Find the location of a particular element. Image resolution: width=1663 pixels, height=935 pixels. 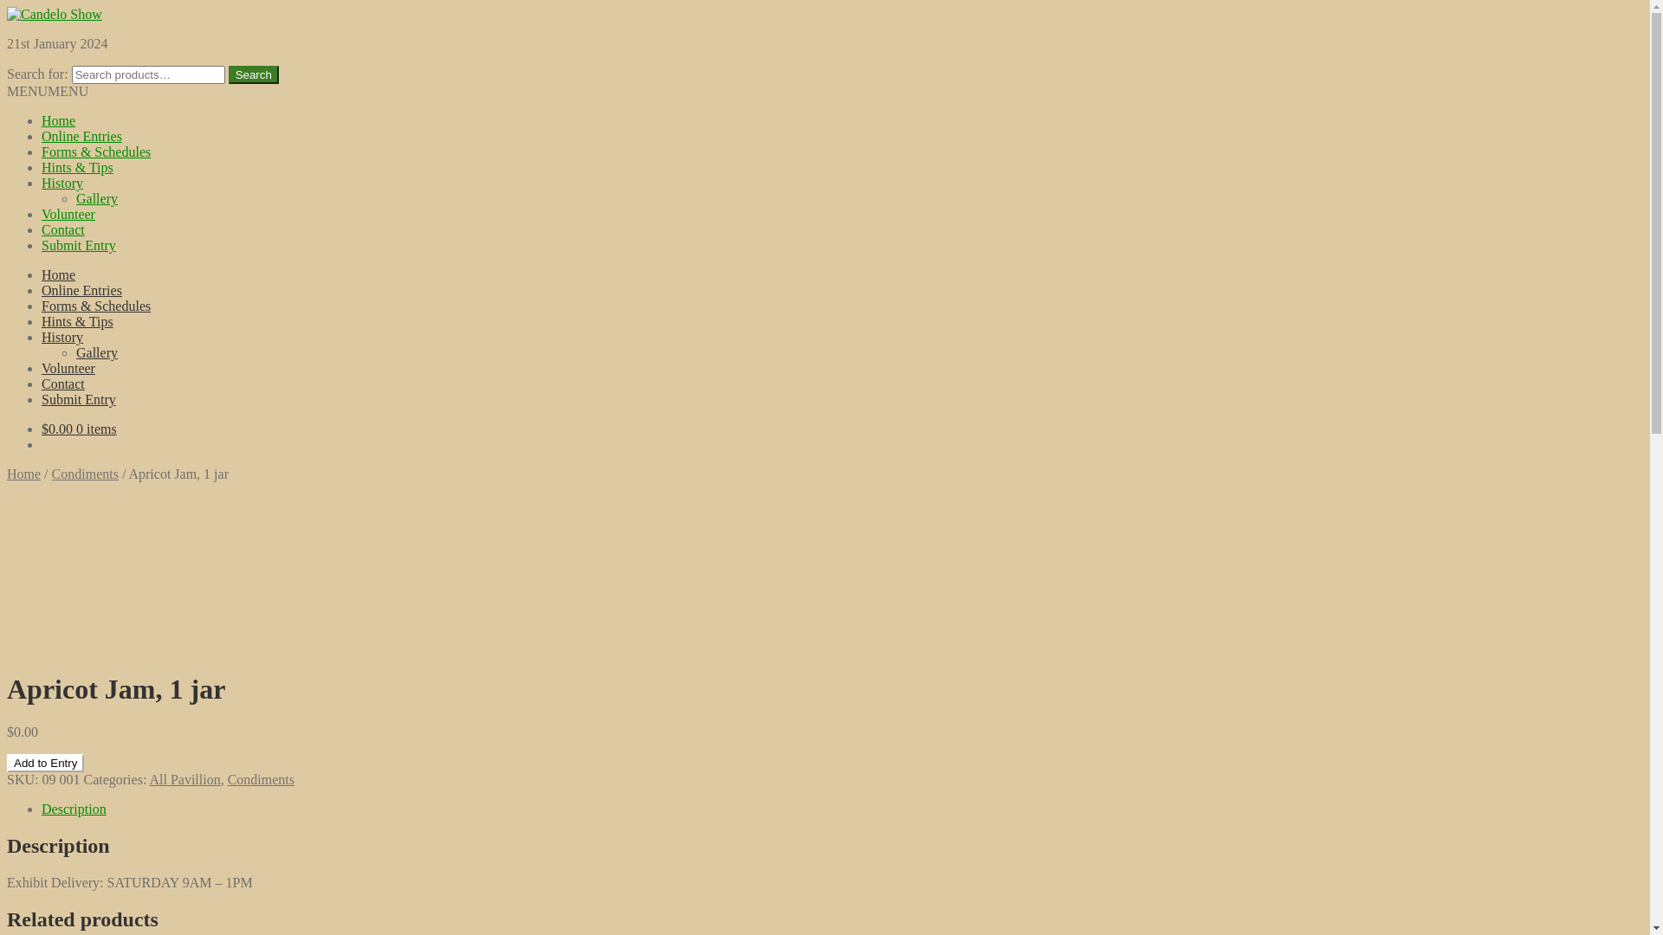

Hints & Tips is located at coordinates (78, 168).